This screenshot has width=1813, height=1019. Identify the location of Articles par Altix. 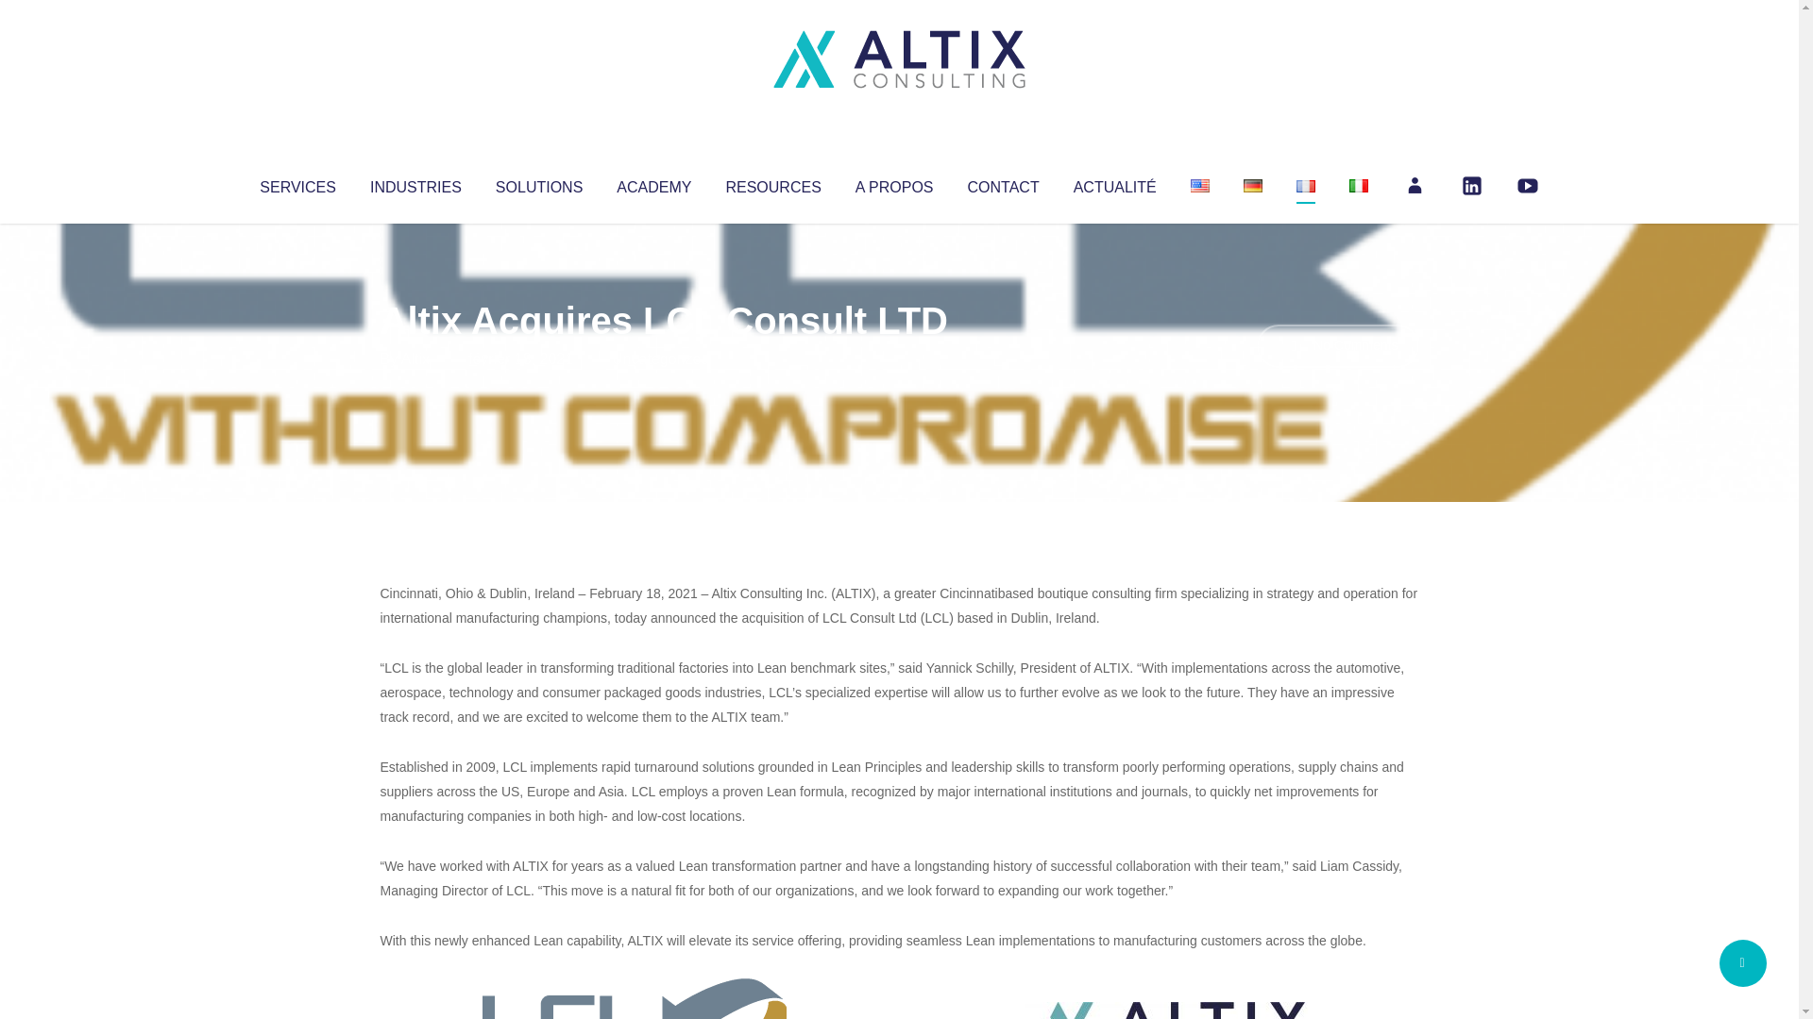
(415, 359).